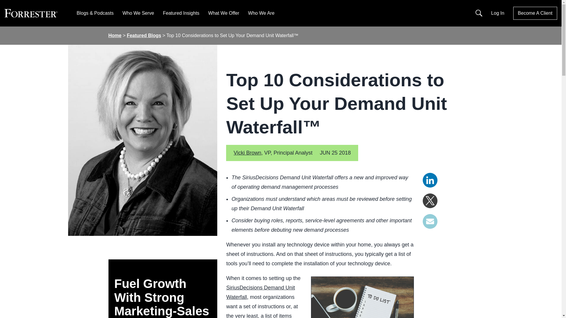 This screenshot has height=318, width=566. Describe the element at coordinates (223, 13) in the screenshot. I see `What We Offer` at that location.